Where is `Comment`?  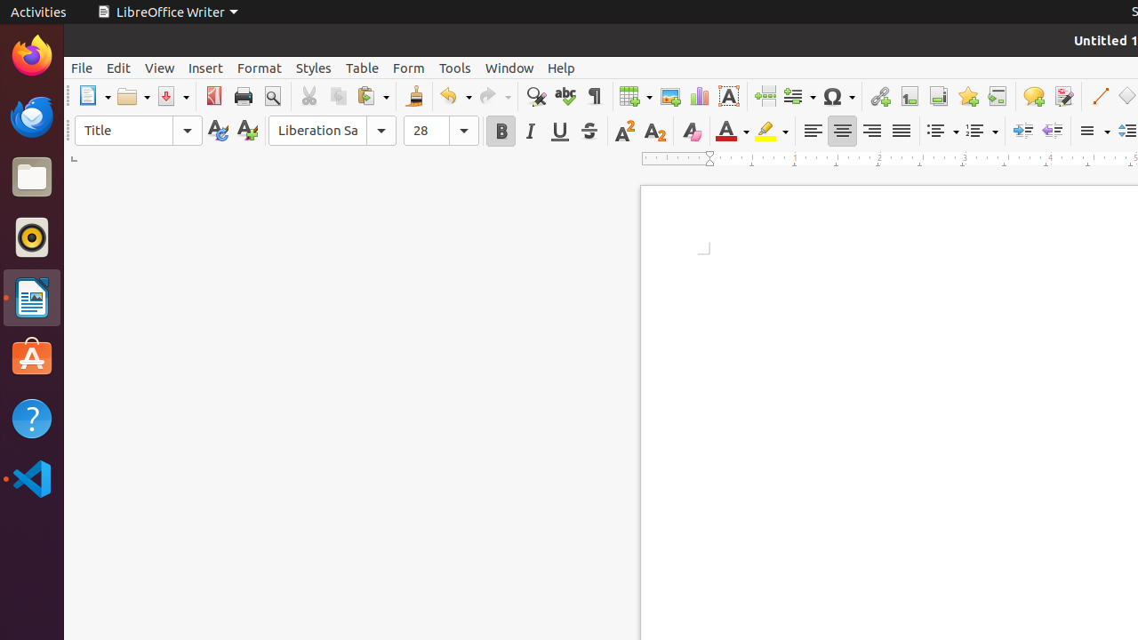 Comment is located at coordinates (1033, 96).